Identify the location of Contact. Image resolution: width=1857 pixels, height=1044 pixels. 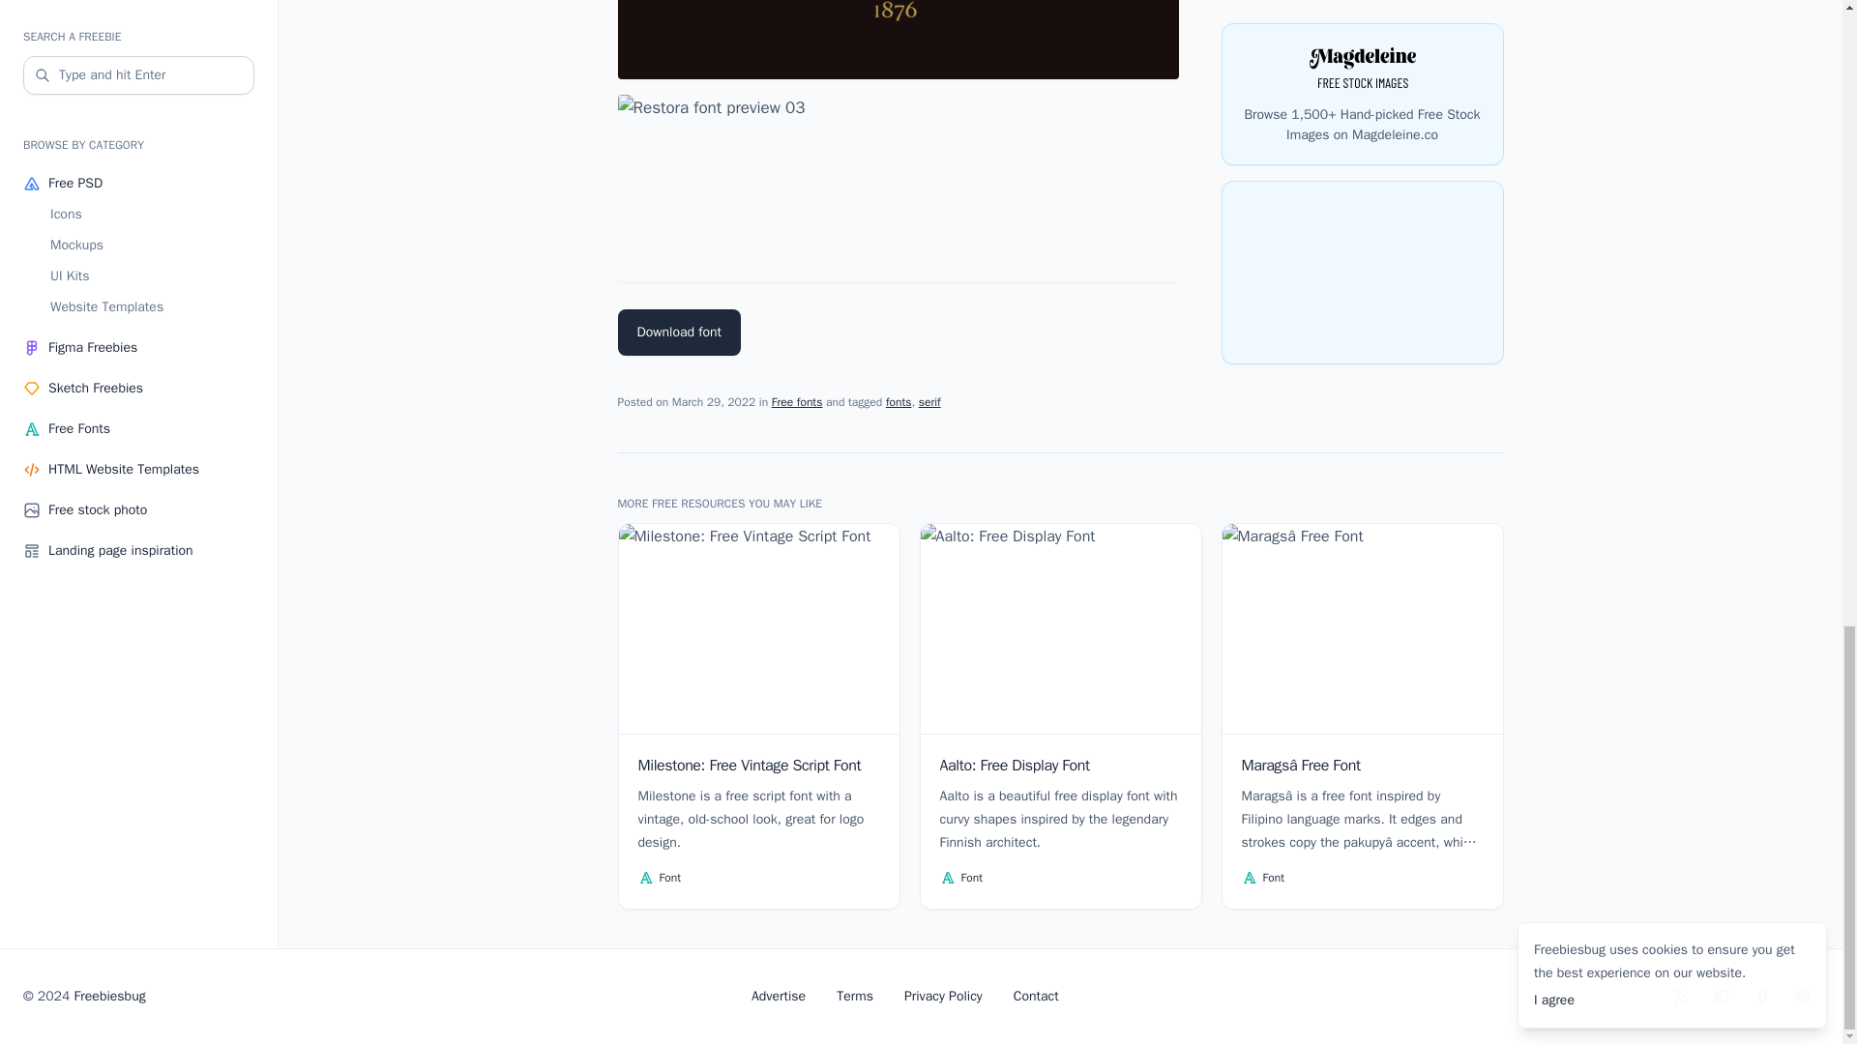
(1036, 996).